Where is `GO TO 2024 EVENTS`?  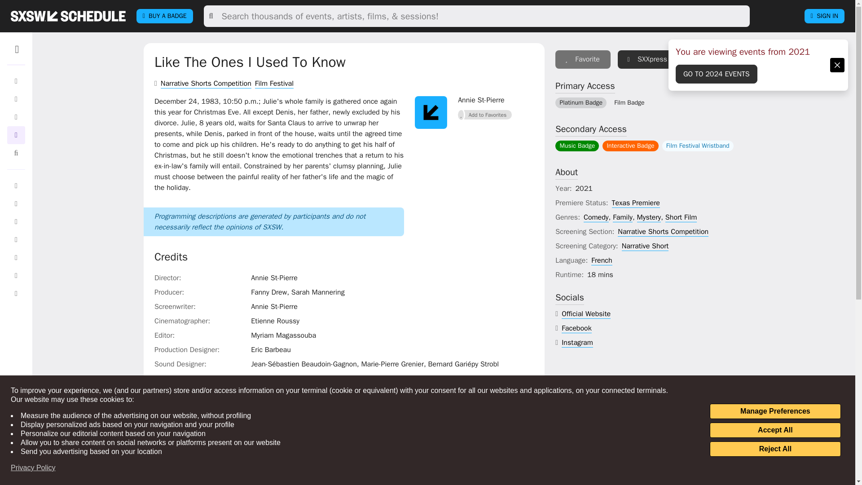
GO TO 2024 EVENTS is located at coordinates (717, 74).